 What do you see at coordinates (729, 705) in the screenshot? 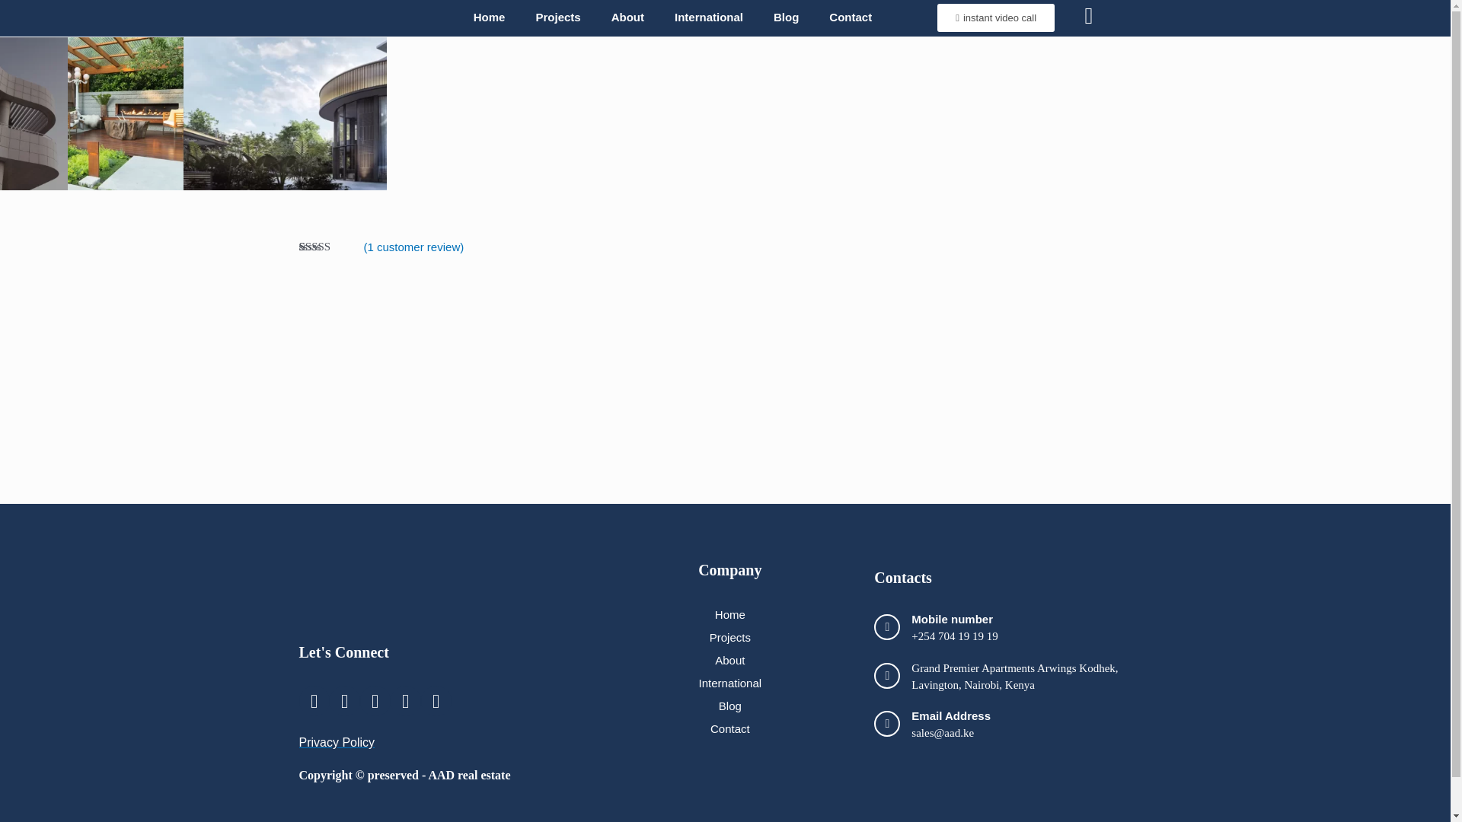
I see `Blog` at bounding box center [729, 705].